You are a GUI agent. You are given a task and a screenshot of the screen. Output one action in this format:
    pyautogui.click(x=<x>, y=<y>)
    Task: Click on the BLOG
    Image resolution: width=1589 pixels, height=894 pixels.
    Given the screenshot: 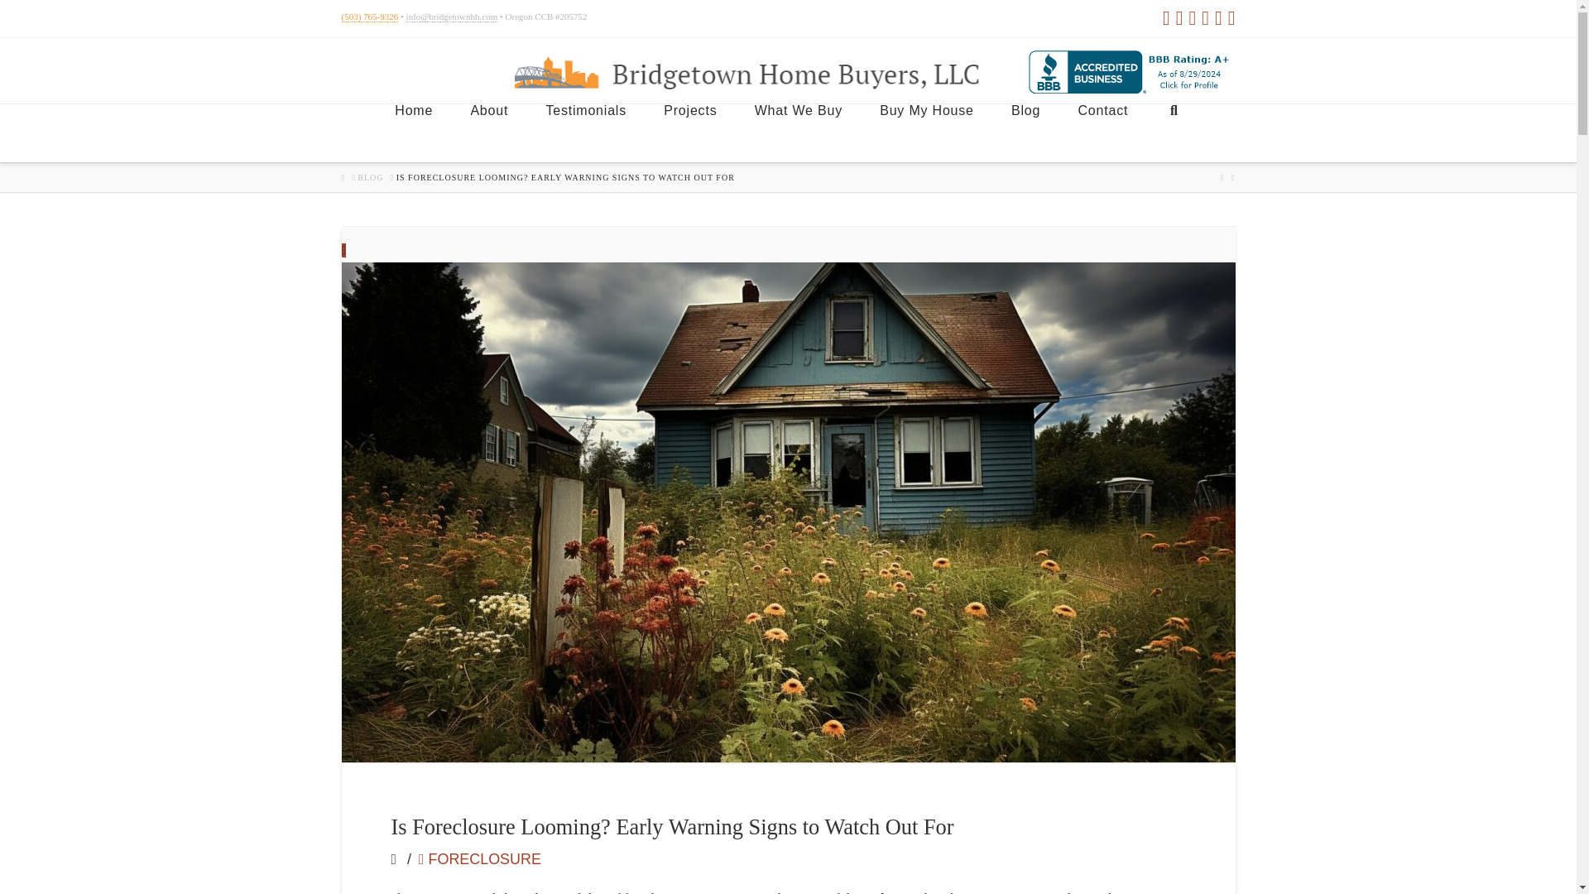 What is the action you would take?
    pyautogui.click(x=370, y=178)
    